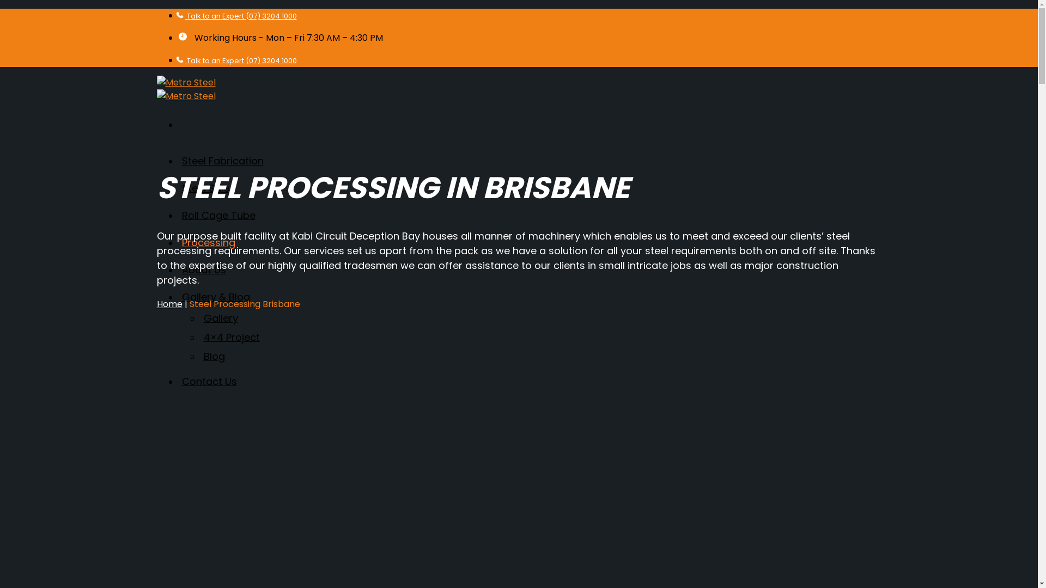 This screenshot has height=588, width=1046. Describe the element at coordinates (238, 61) in the screenshot. I see `Talk to an Expert (07) 3204 1000` at that location.